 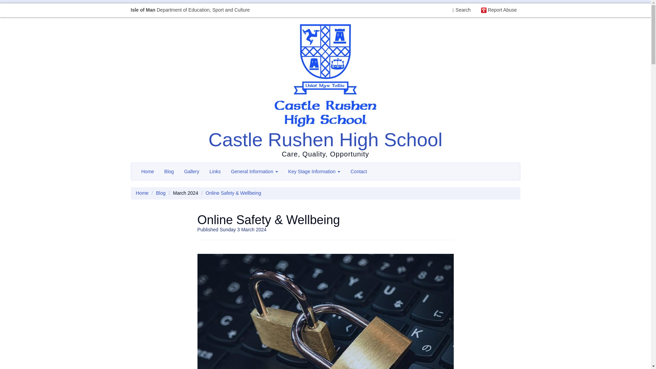 What do you see at coordinates (147, 172) in the screenshot?
I see `Home` at bounding box center [147, 172].